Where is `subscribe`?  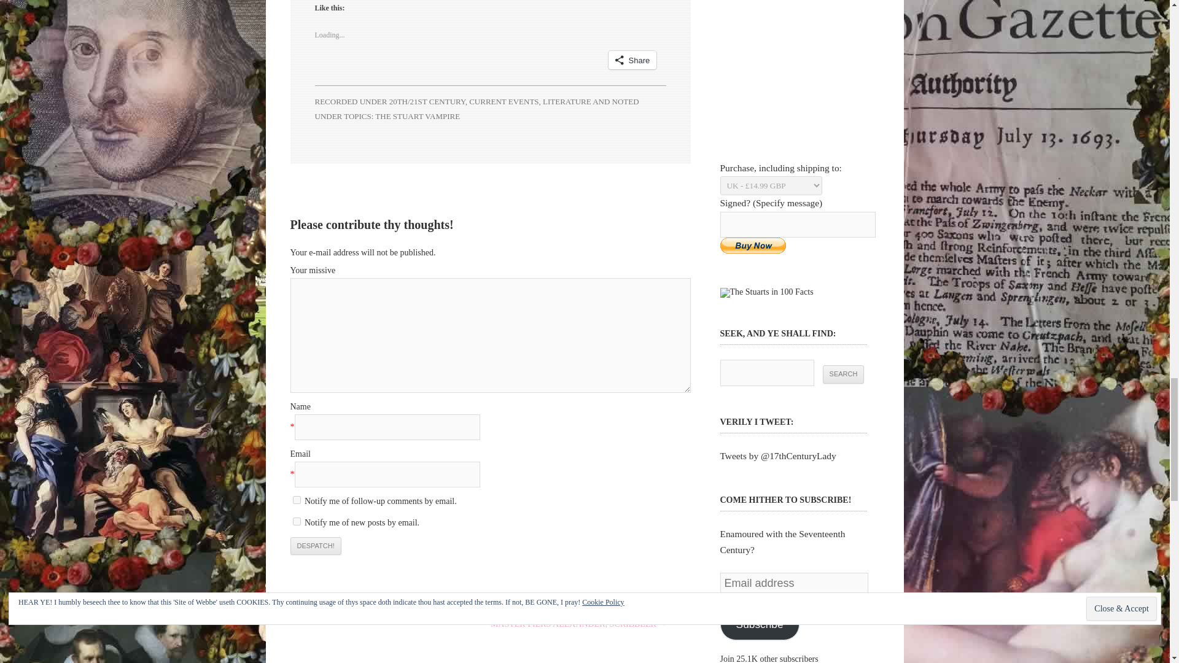 subscribe is located at coordinates (296, 522).